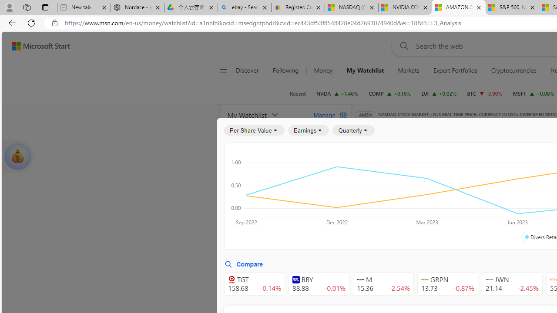  Describe the element at coordinates (501, 127) in the screenshot. I see `Watchlist` at that location.